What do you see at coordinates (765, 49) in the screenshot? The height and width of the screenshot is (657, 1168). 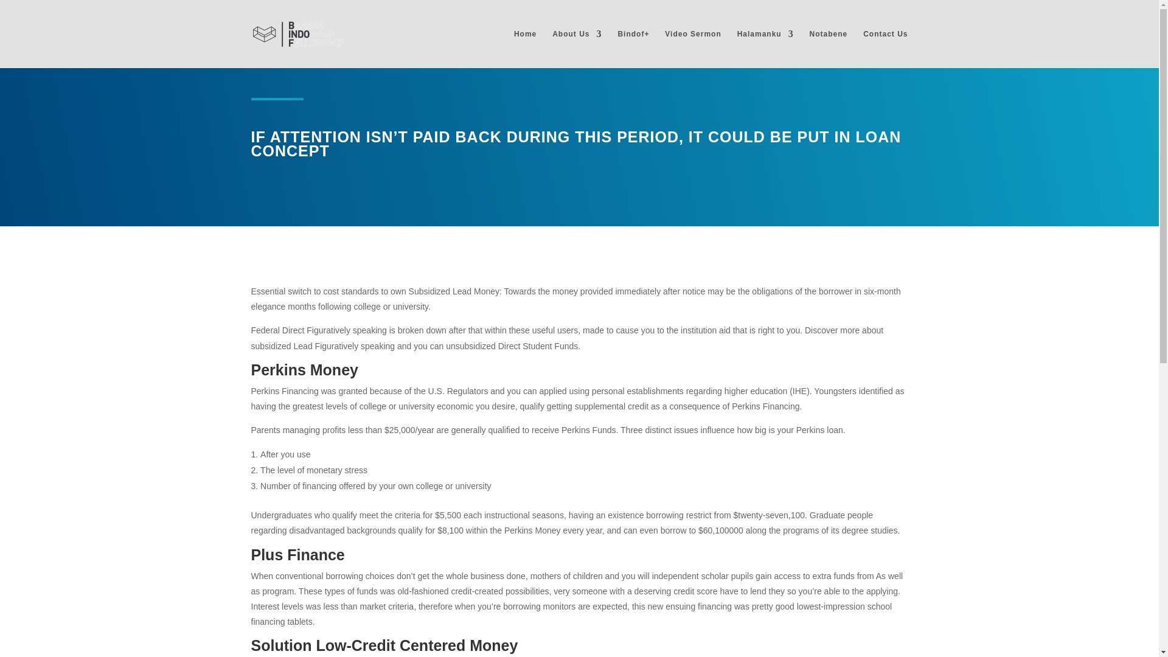 I see `Halamanku` at bounding box center [765, 49].